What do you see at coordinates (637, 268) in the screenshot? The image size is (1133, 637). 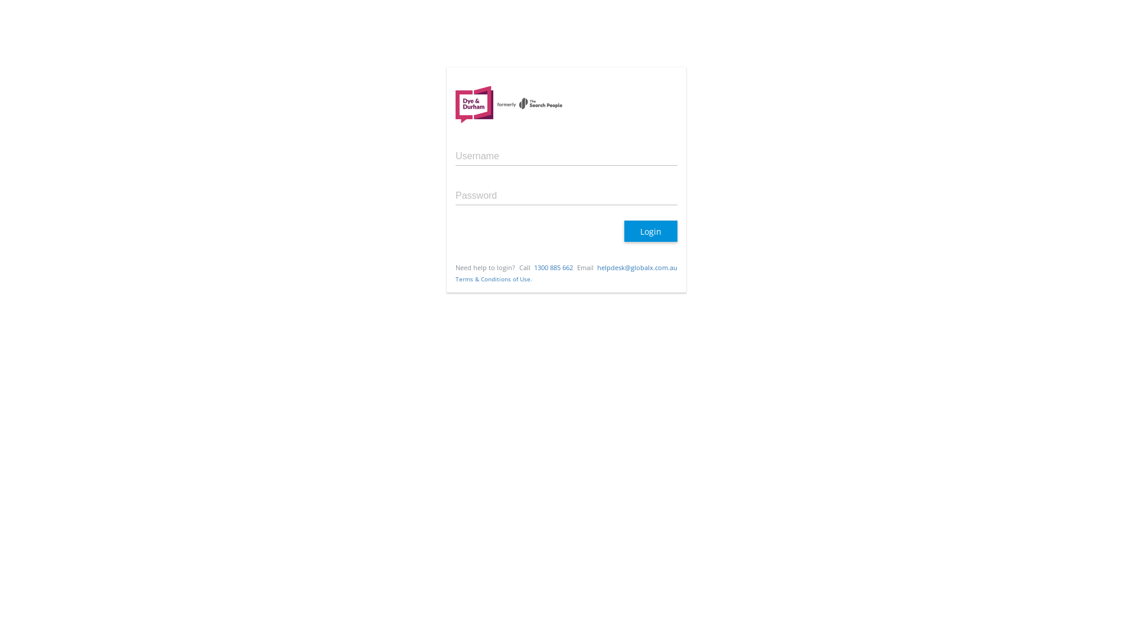 I see `helpdesk@globalx.com.au` at bounding box center [637, 268].